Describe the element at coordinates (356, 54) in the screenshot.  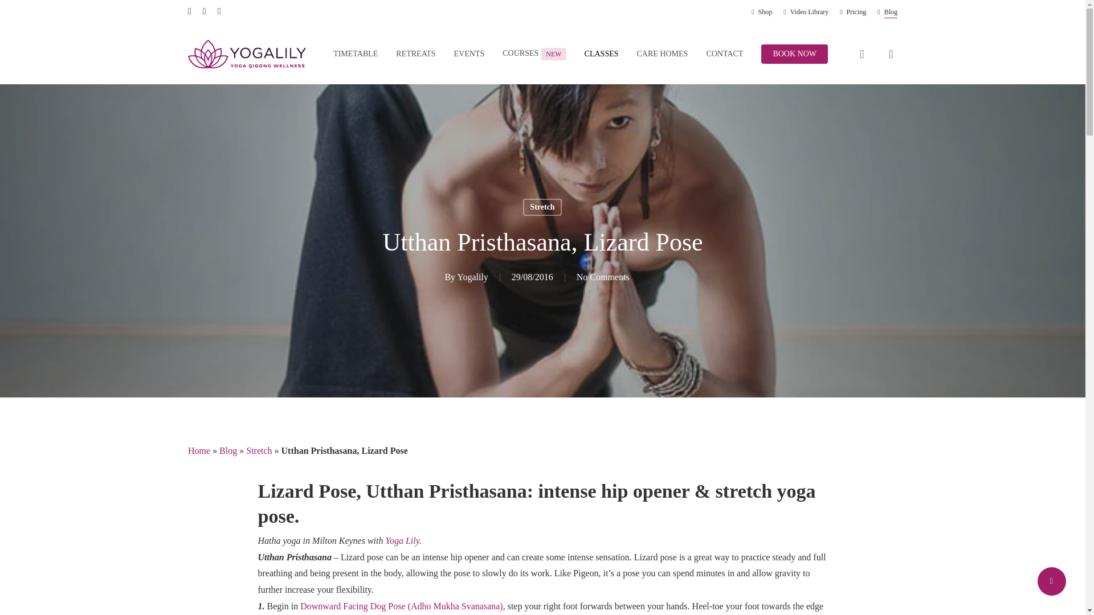
I see `TIMETABLE` at that location.